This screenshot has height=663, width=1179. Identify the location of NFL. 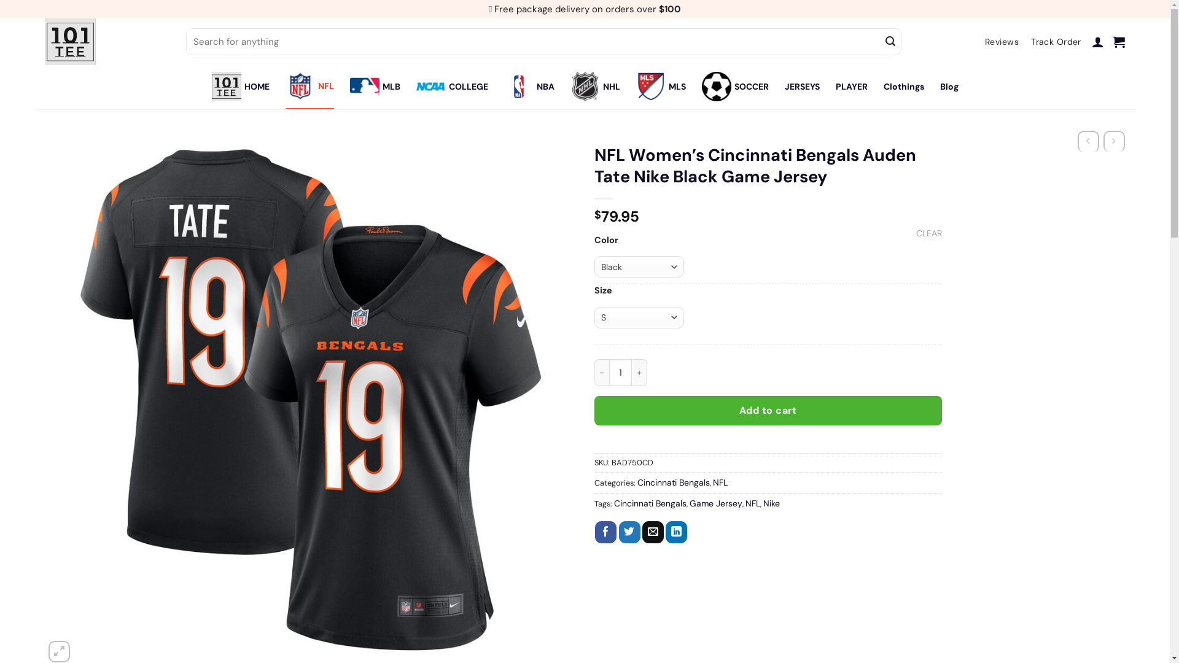
(309, 87).